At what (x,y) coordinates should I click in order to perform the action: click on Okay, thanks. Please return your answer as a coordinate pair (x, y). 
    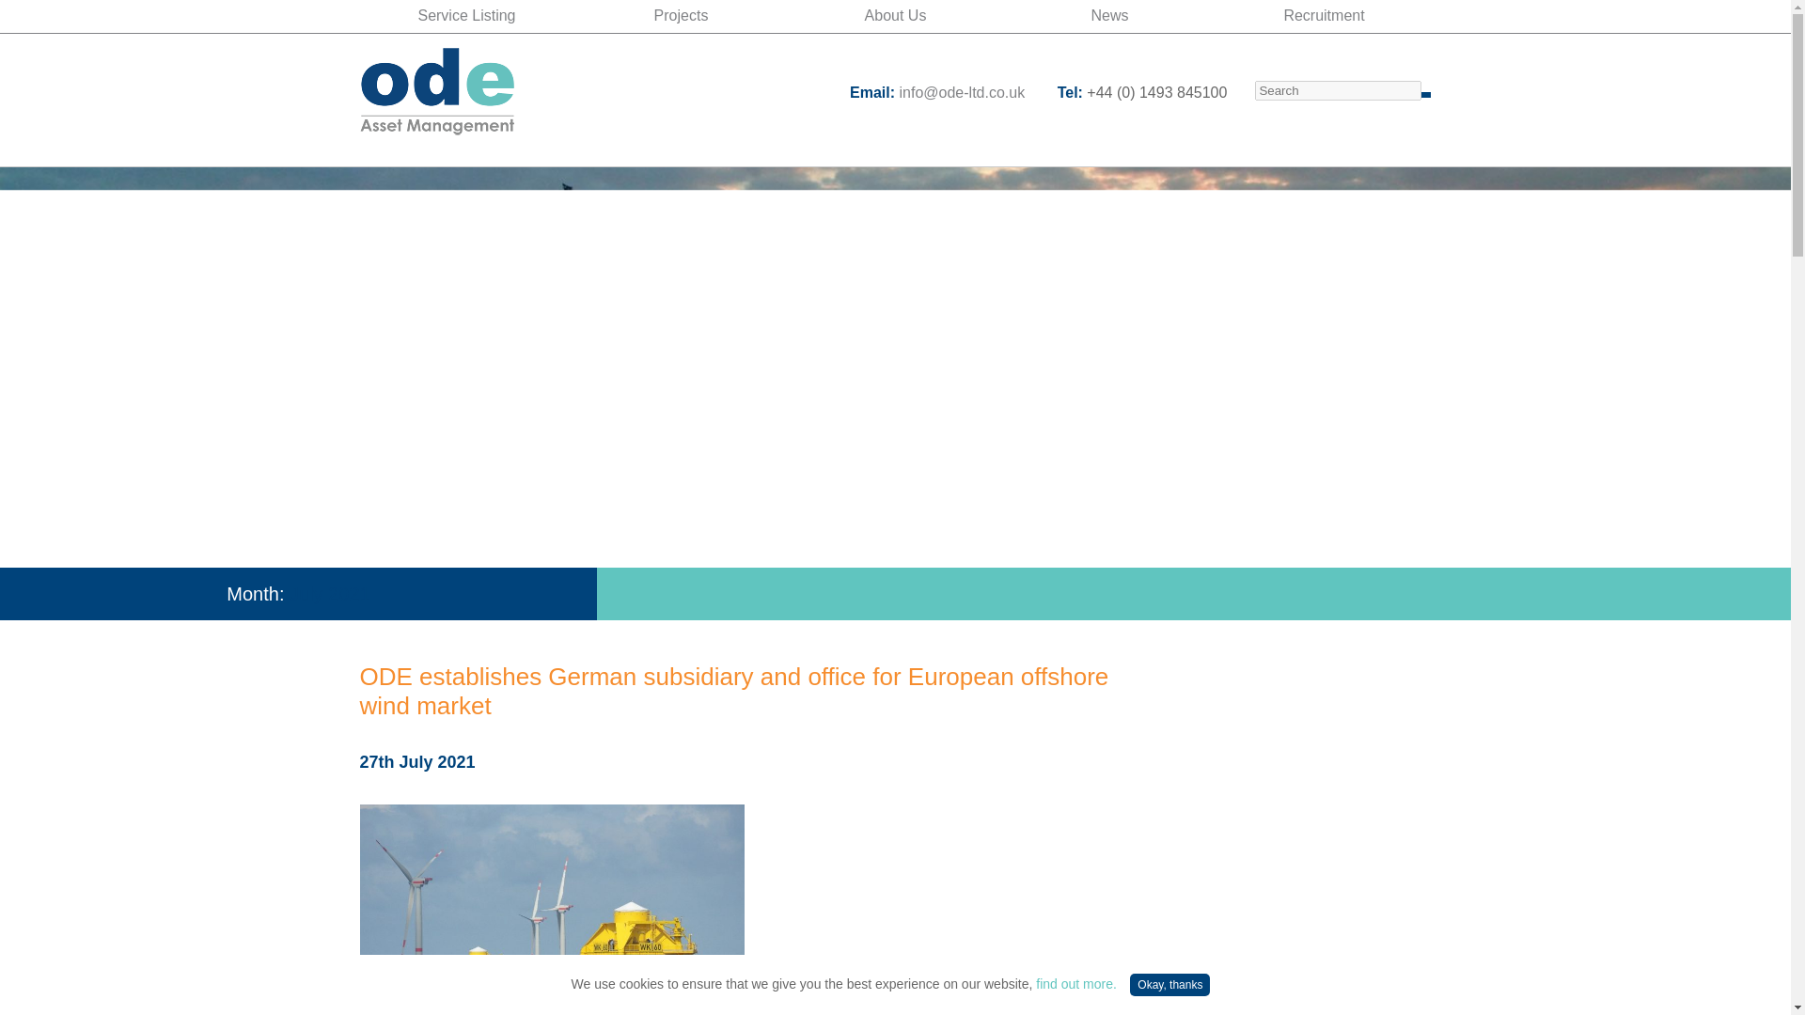
    Looking at the image, I should click on (1169, 984).